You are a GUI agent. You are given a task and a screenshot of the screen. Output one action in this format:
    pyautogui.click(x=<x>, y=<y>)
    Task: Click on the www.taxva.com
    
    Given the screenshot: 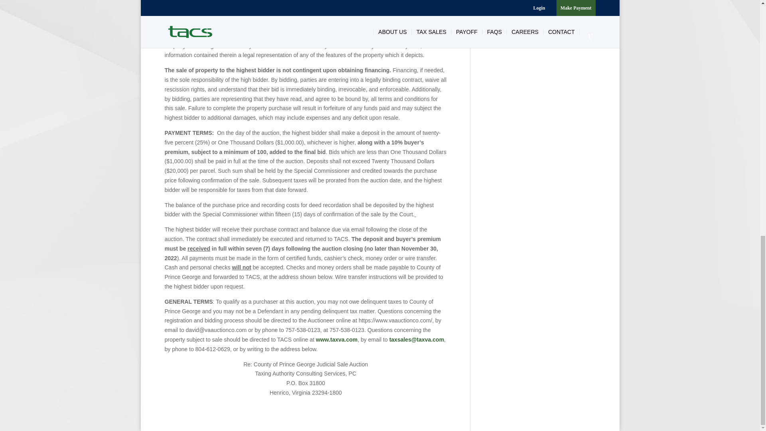 What is the action you would take?
    pyautogui.click(x=337, y=339)
    